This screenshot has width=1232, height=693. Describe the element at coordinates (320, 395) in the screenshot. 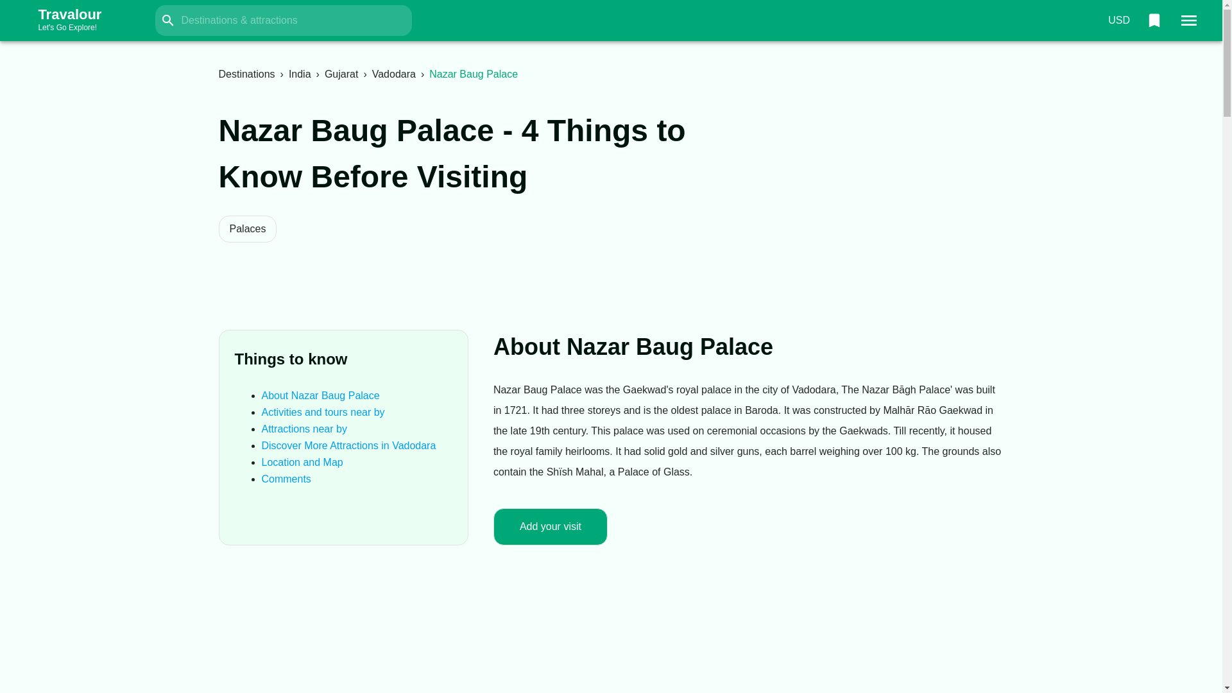

I see `Comments` at that location.